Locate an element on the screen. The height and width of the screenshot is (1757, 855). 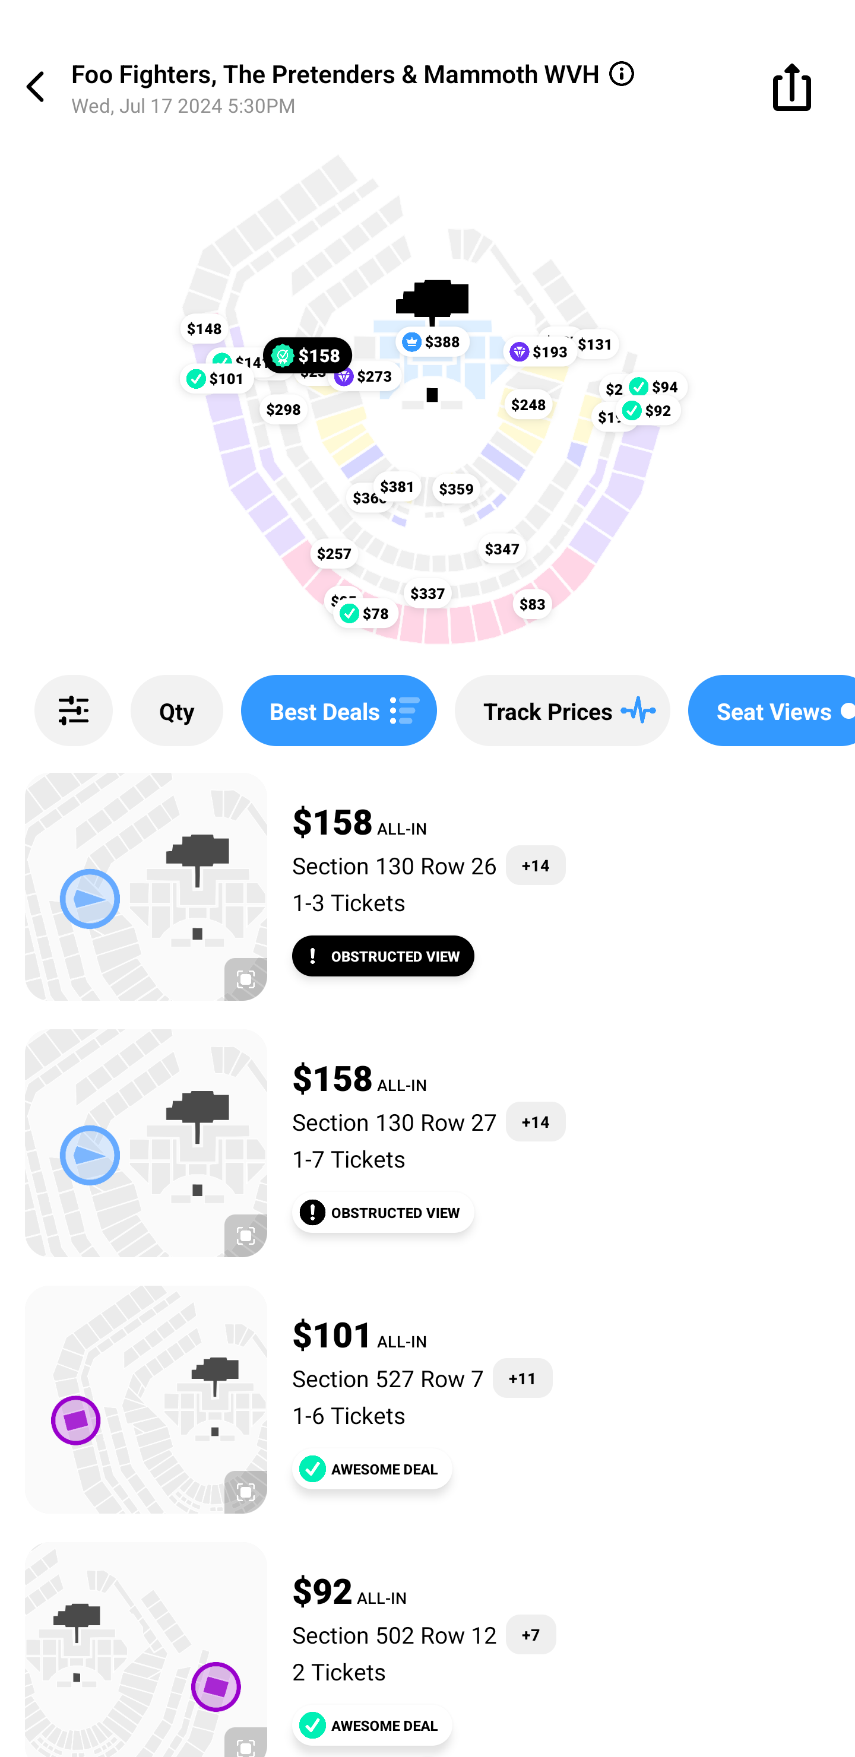
$193 is located at coordinates (540, 351).